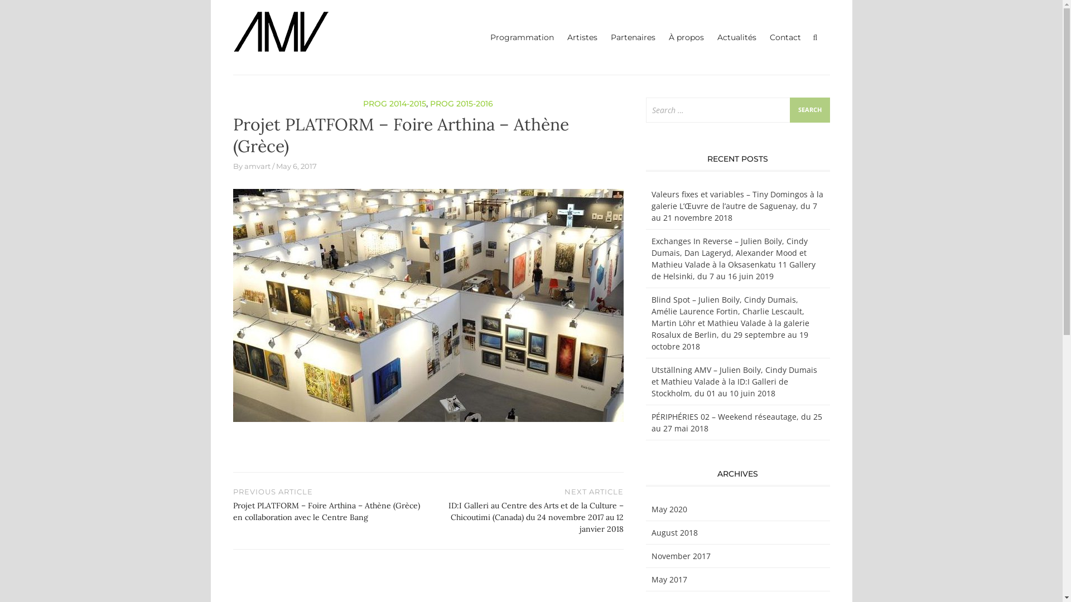 This screenshot has width=1071, height=602. Describe the element at coordinates (669, 509) in the screenshot. I see `May 2020` at that location.